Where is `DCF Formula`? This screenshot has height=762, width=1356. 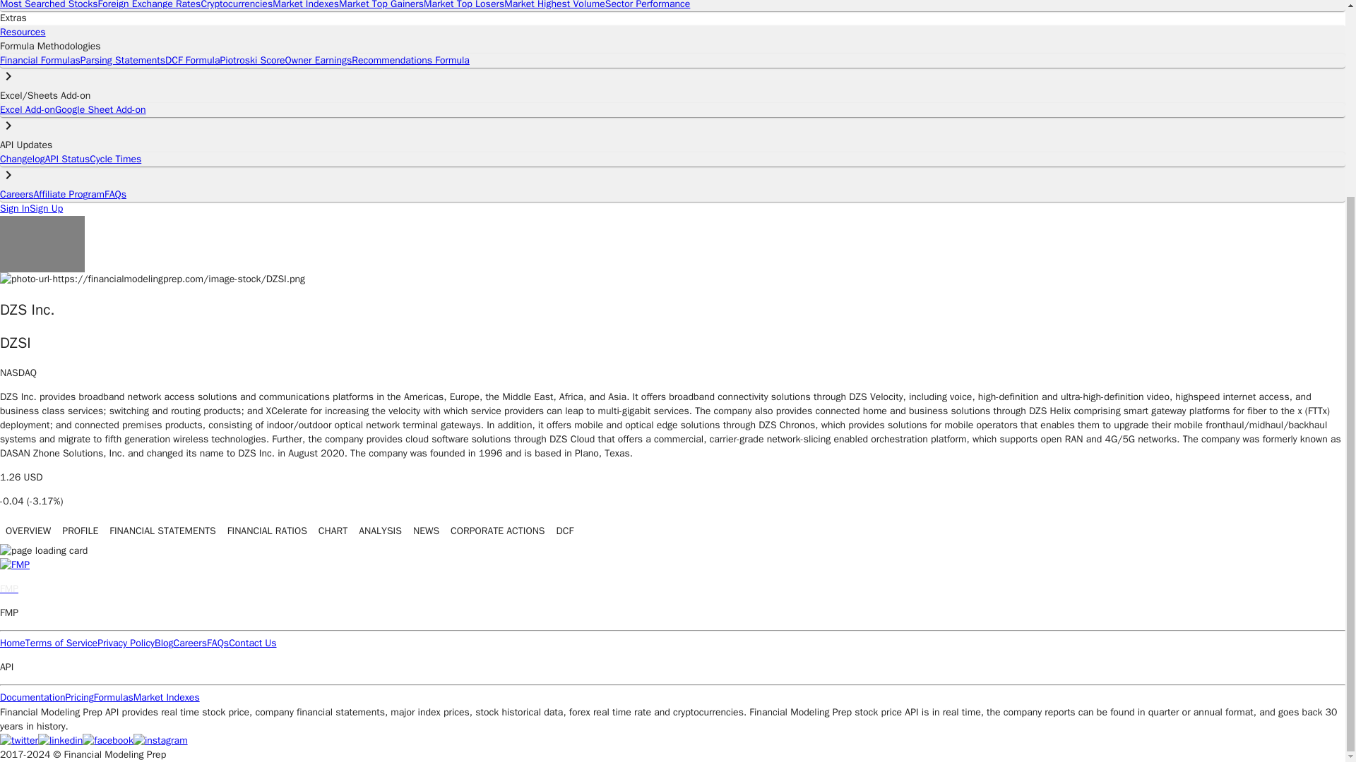 DCF Formula is located at coordinates (192, 59).